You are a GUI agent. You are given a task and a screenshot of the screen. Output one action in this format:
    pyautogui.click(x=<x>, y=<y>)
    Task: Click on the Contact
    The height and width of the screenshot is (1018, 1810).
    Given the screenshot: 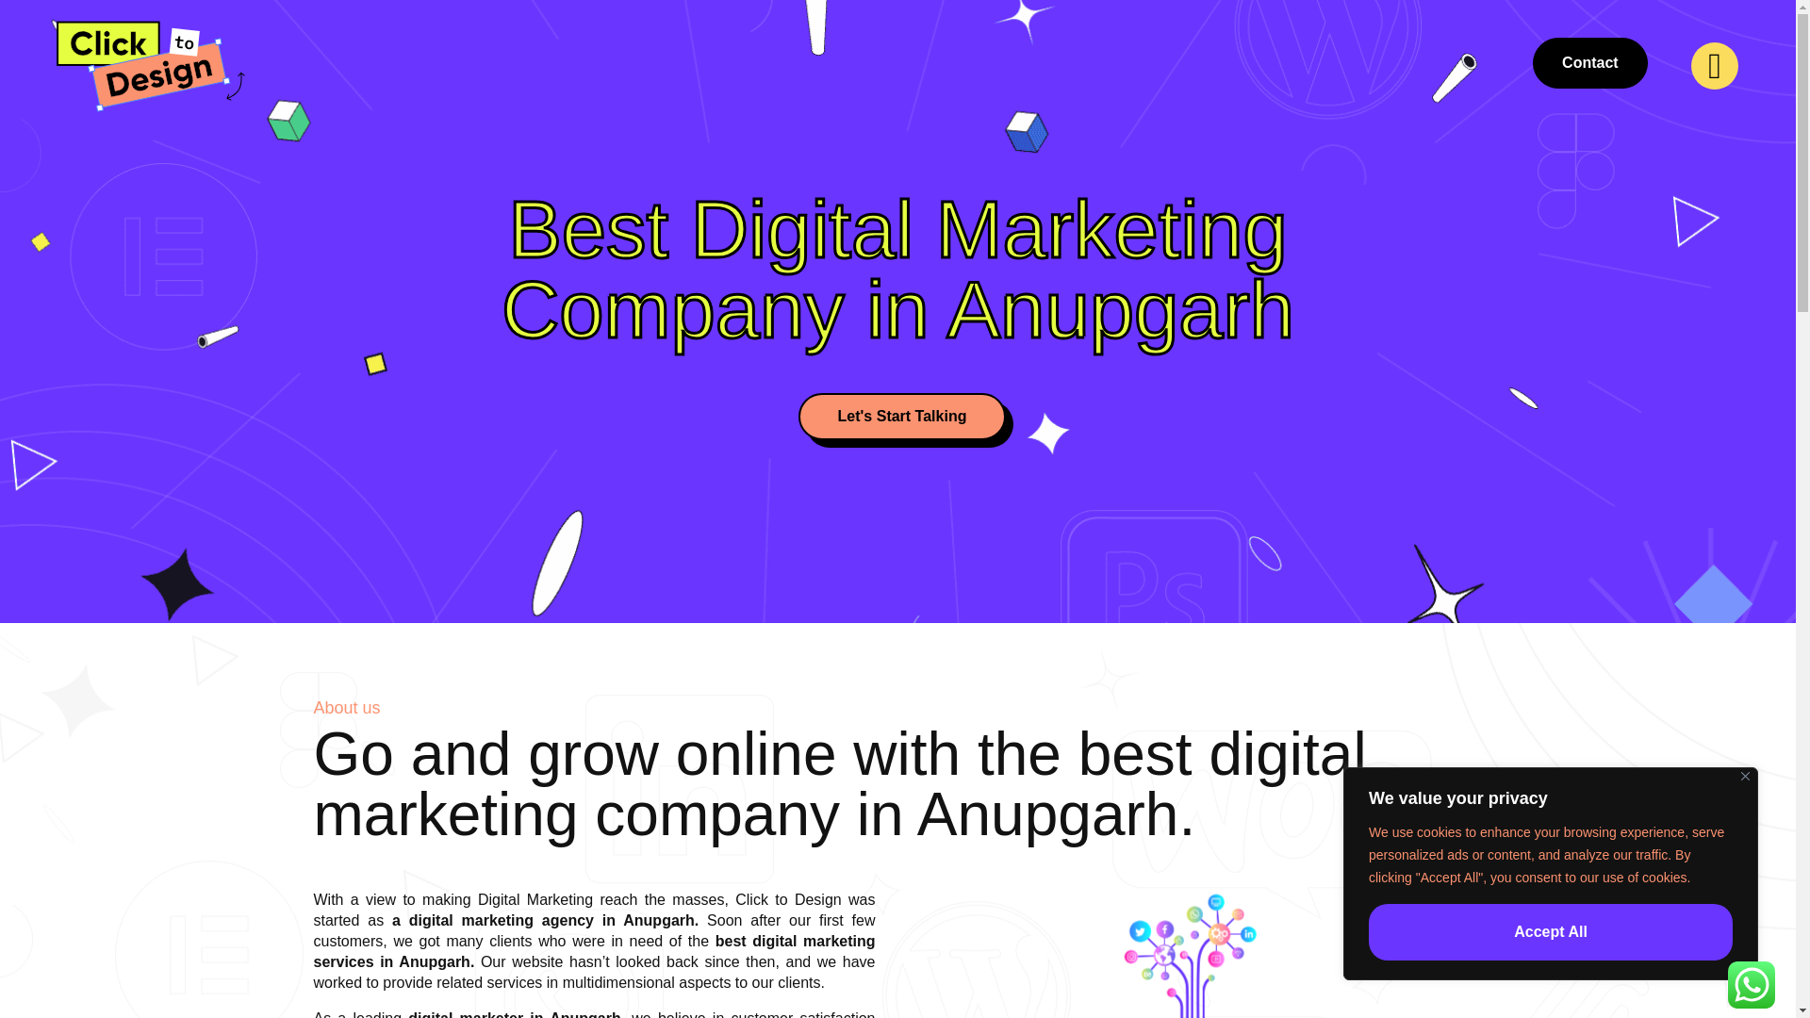 What is the action you would take?
    pyautogui.click(x=1589, y=62)
    